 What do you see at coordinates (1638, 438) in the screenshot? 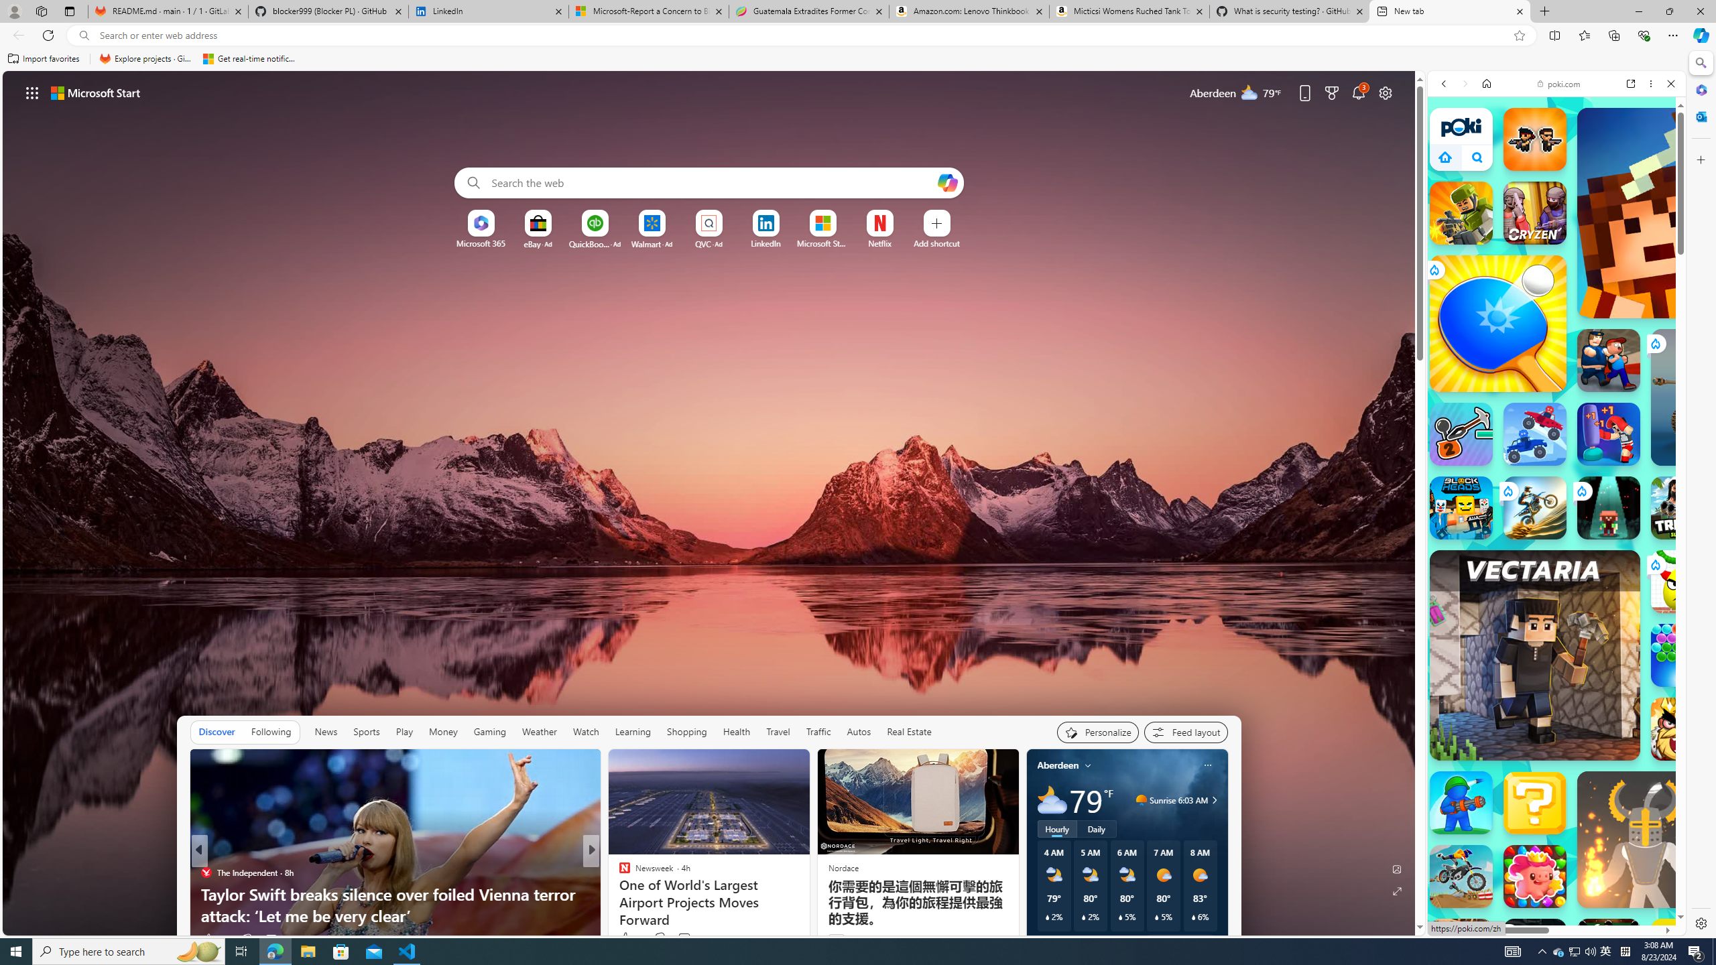
I see `Show More Io Games` at bounding box center [1638, 438].